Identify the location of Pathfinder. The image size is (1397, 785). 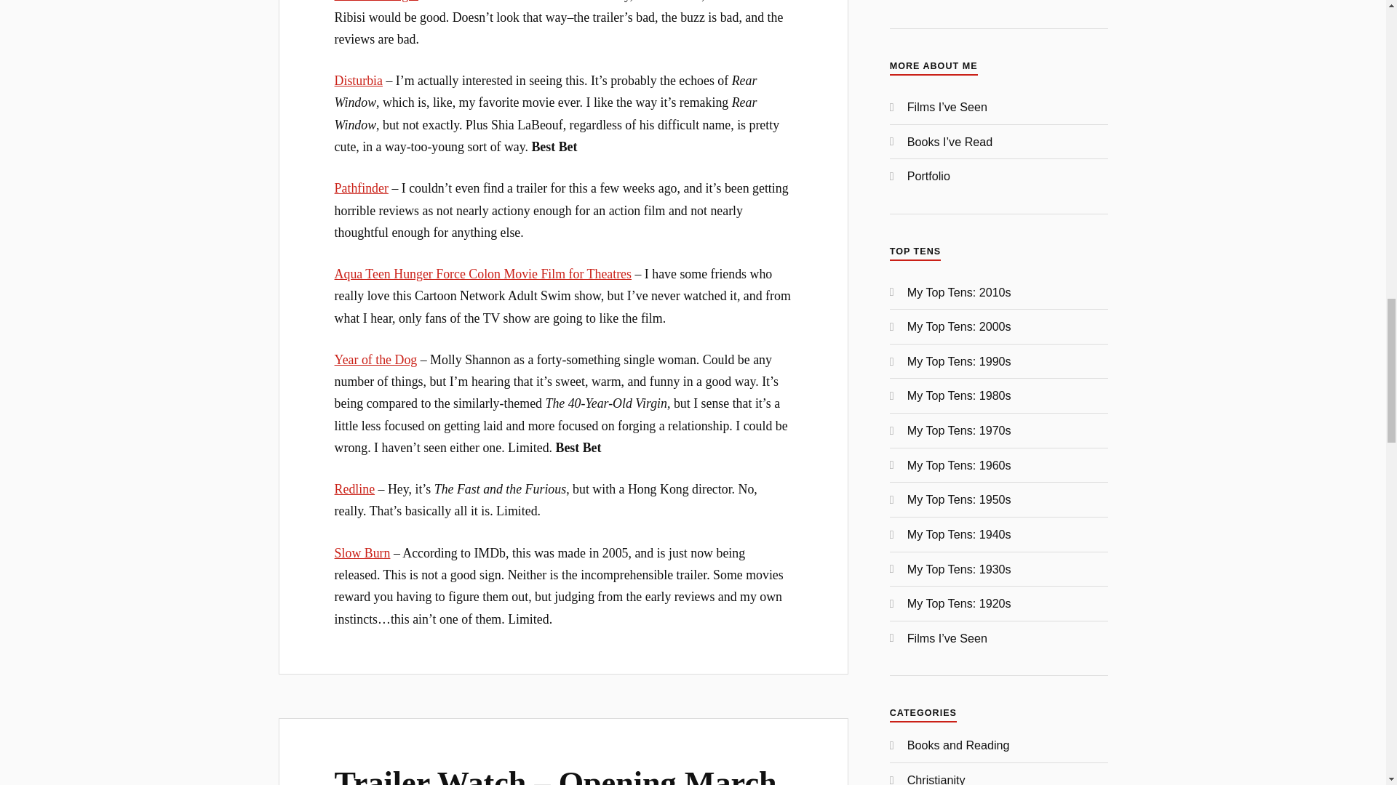
(361, 188).